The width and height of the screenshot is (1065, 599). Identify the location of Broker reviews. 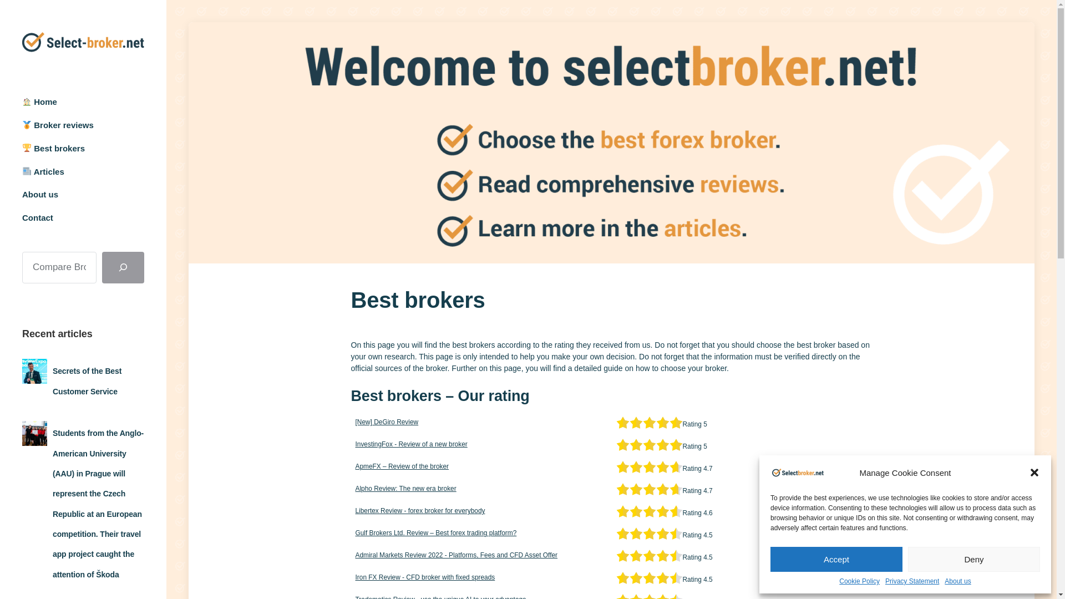
(58, 125).